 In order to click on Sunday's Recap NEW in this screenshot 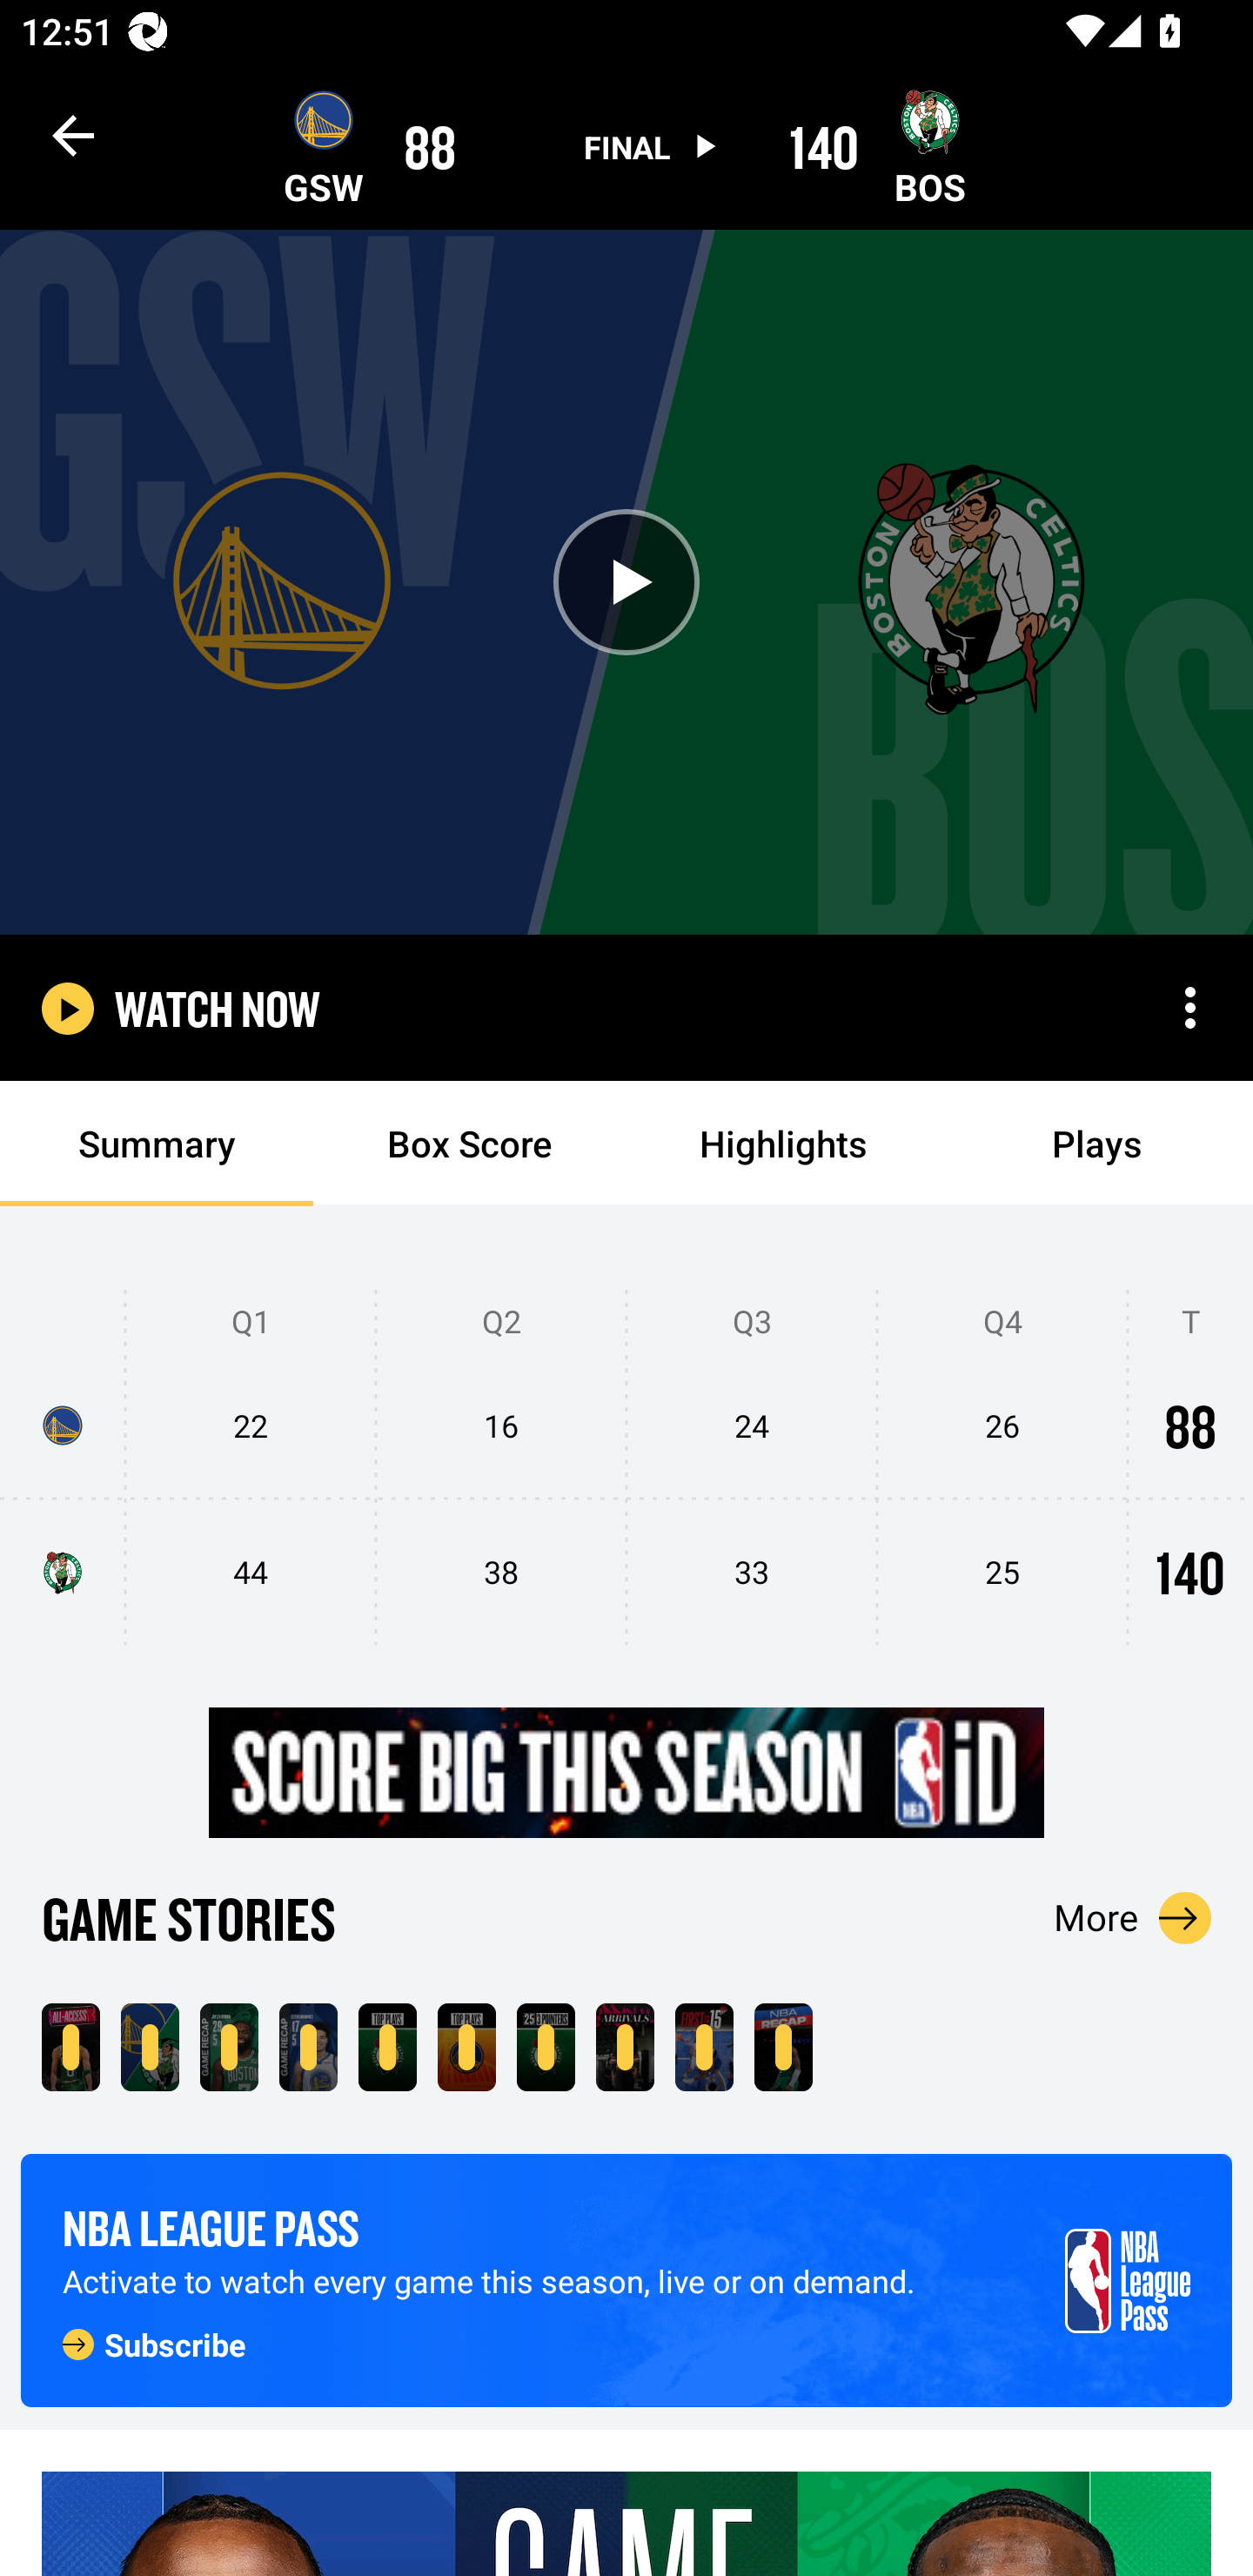, I will do `click(783, 2047)`.